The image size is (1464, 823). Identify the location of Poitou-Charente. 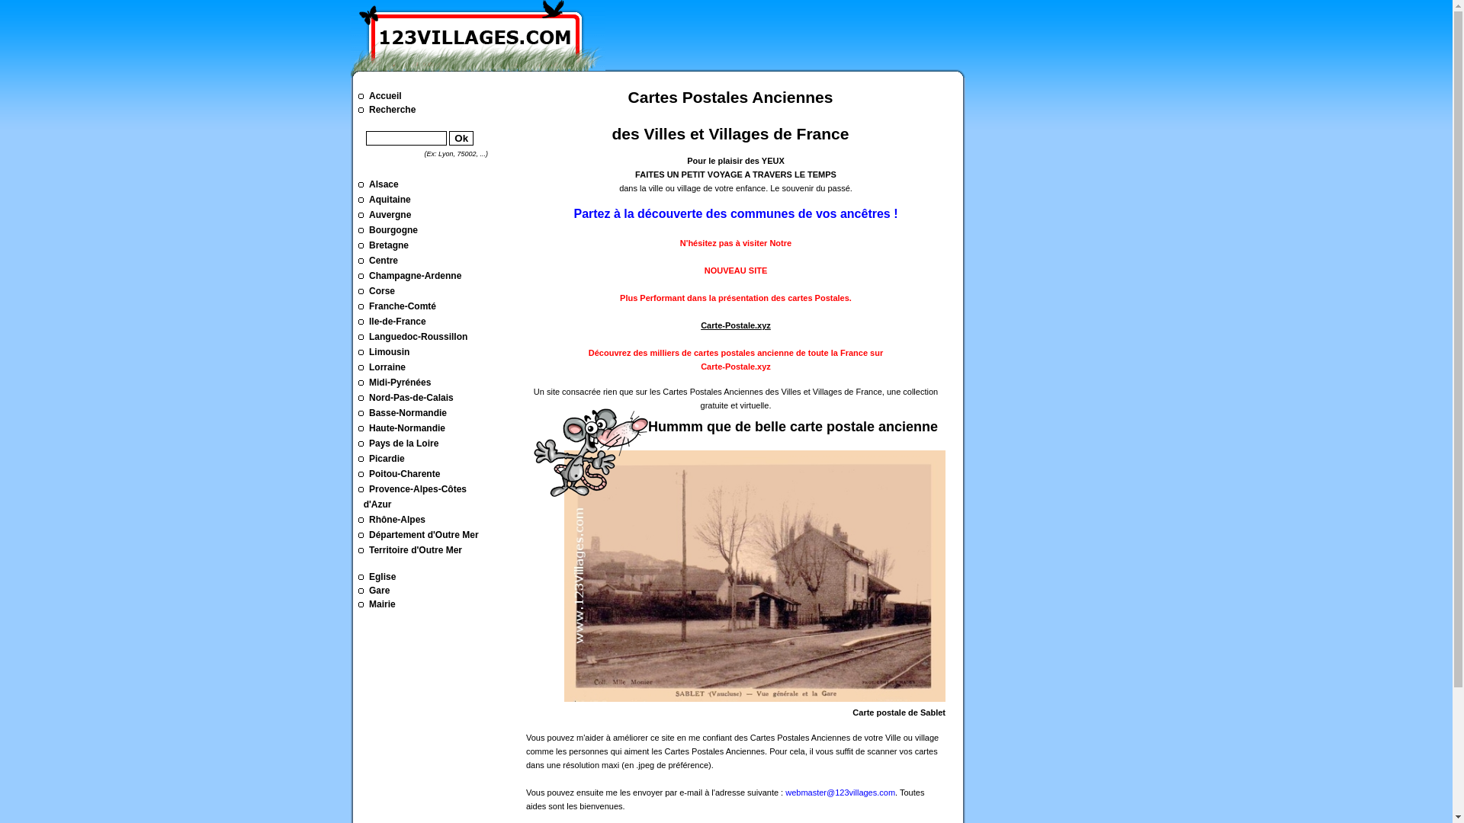
(431, 474).